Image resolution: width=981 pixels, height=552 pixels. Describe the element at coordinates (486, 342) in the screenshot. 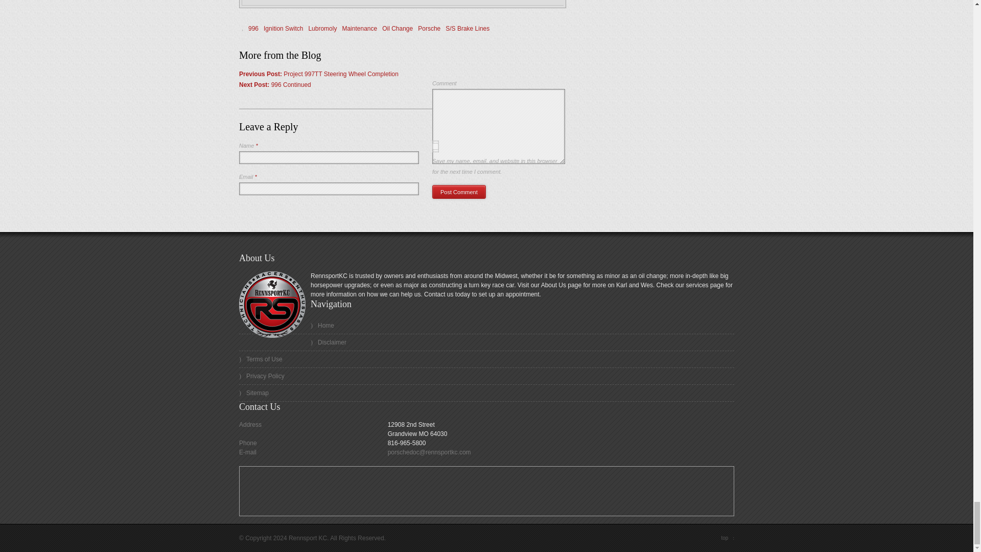

I see `Disclaimer` at that location.